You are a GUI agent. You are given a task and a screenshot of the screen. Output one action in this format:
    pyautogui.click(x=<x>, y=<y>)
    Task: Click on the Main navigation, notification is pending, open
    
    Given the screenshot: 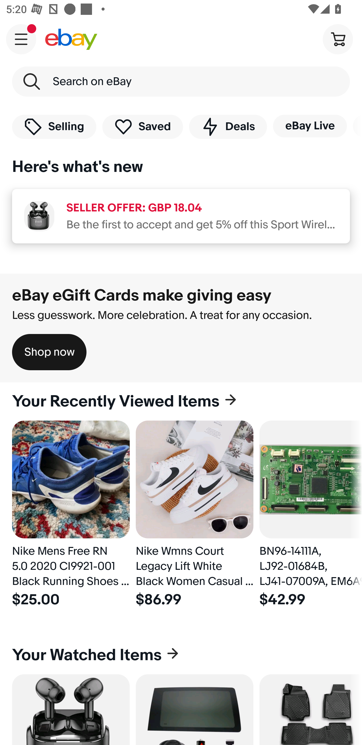 What is the action you would take?
    pyautogui.click(x=21, y=39)
    